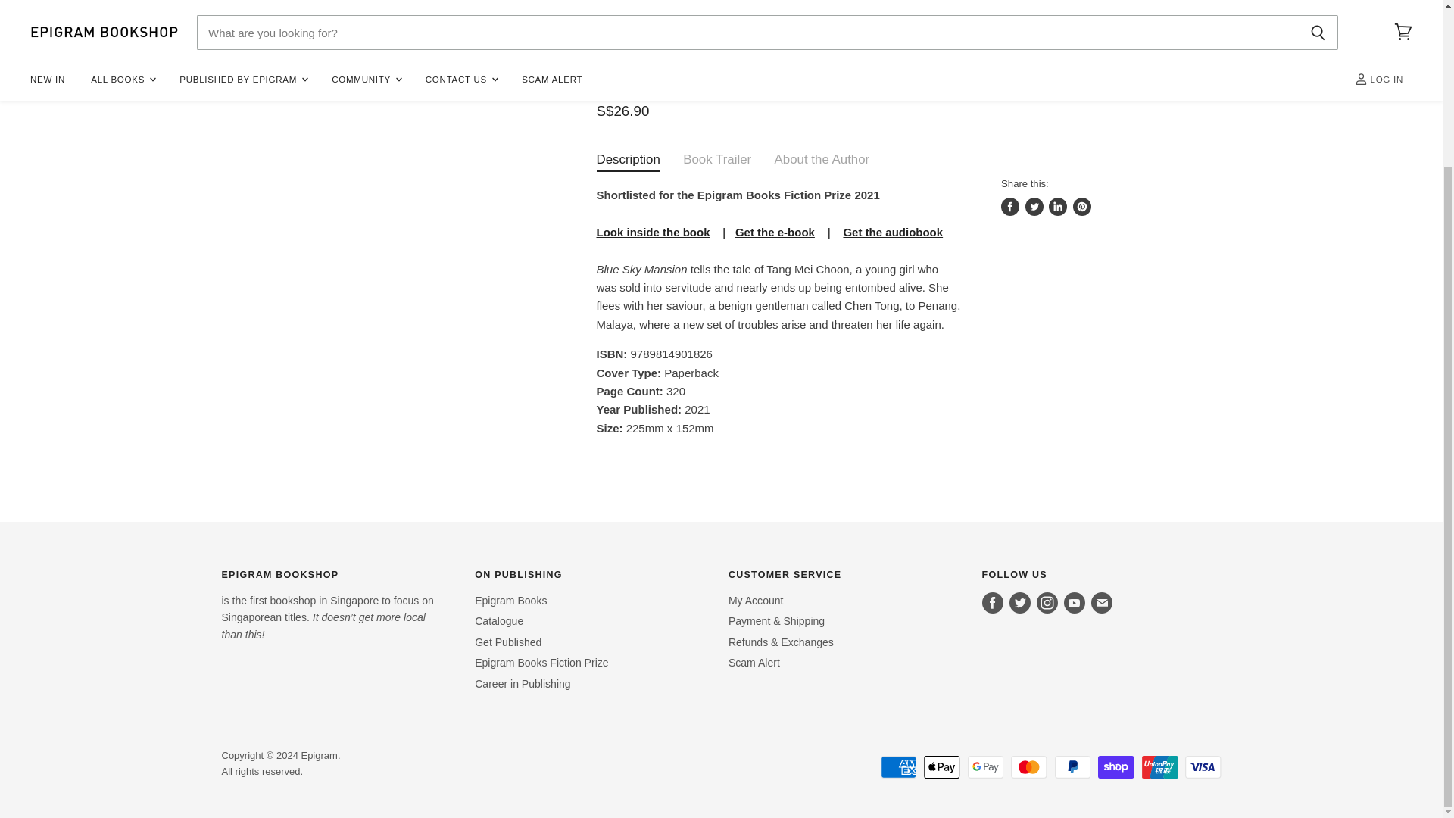 Image resolution: width=1454 pixels, height=818 pixels. What do you see at coordinates (1101, 603) in the screenshot?
I see `E-mail` at bounding box center [1101, 603].